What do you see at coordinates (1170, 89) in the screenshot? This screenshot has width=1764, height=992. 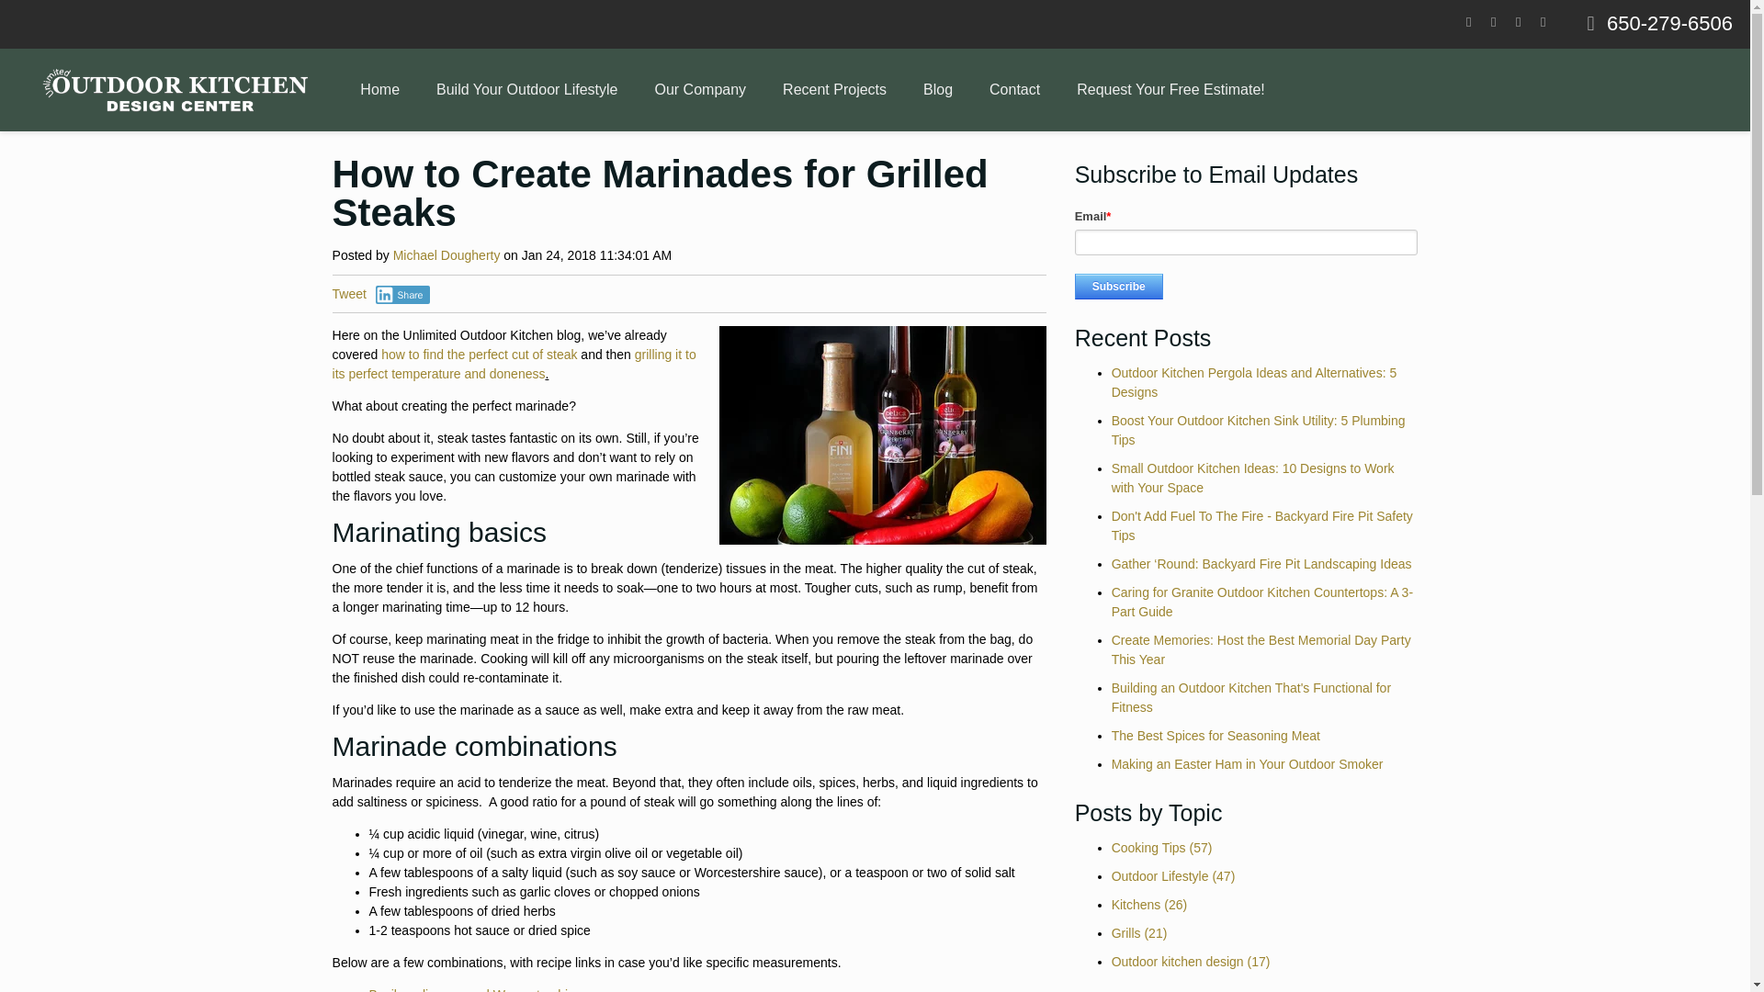 I see `Request Your Free Estimate!` at bounding box center [1170, 89].